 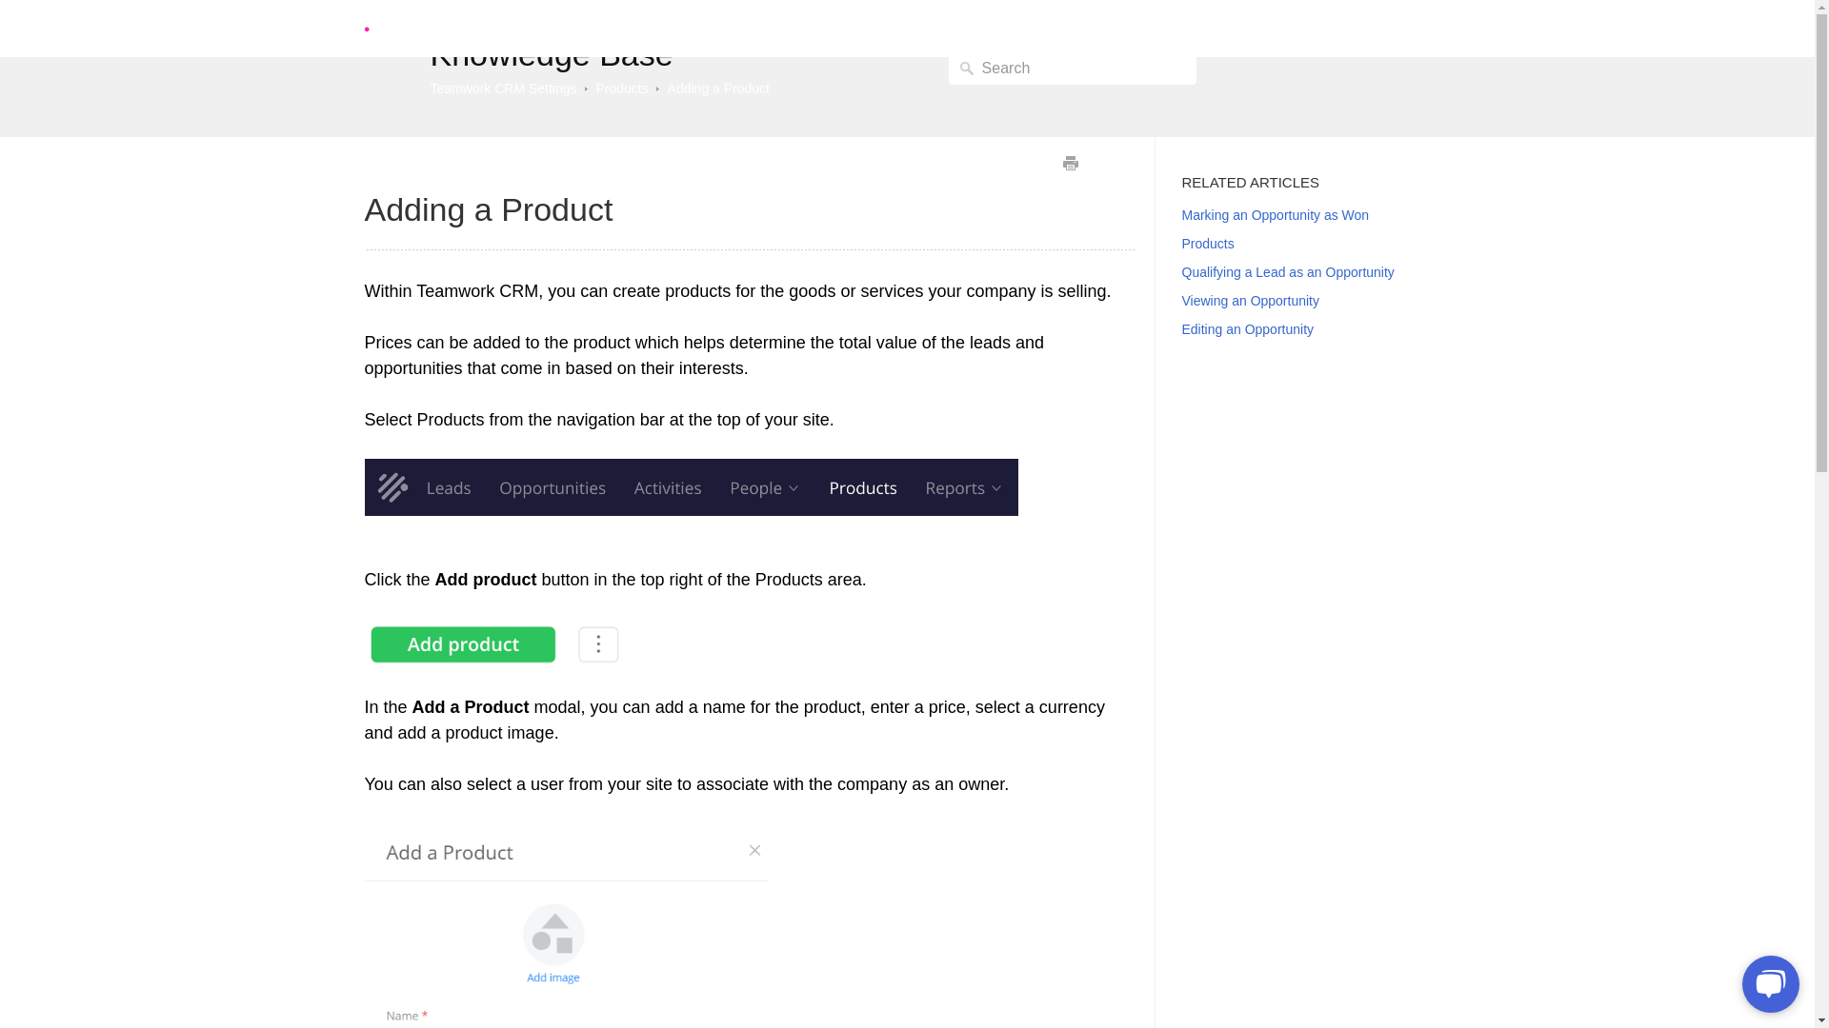 I want to click on Products, so click(x=621, y=89).